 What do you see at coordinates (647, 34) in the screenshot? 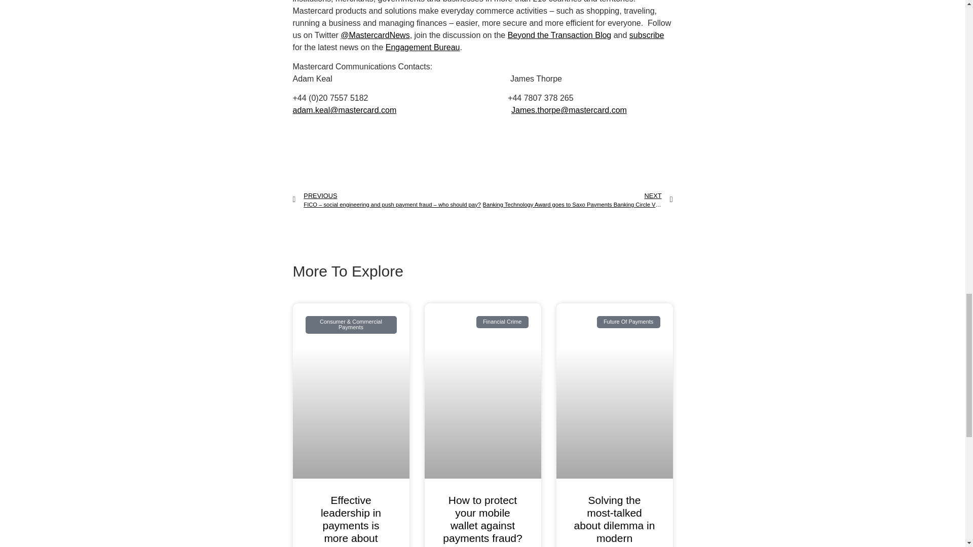
I see `subscribe` at bounding box center [647, 34].